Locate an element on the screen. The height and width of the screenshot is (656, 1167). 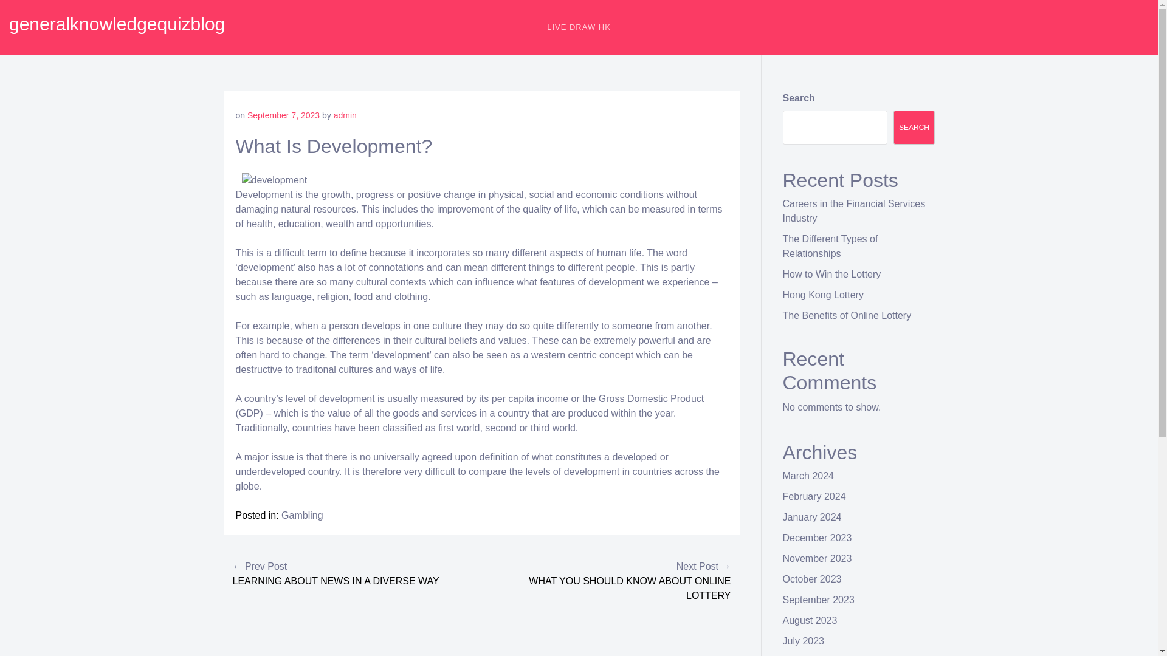
September 7, 2023 is located at coordinates (283, 115).